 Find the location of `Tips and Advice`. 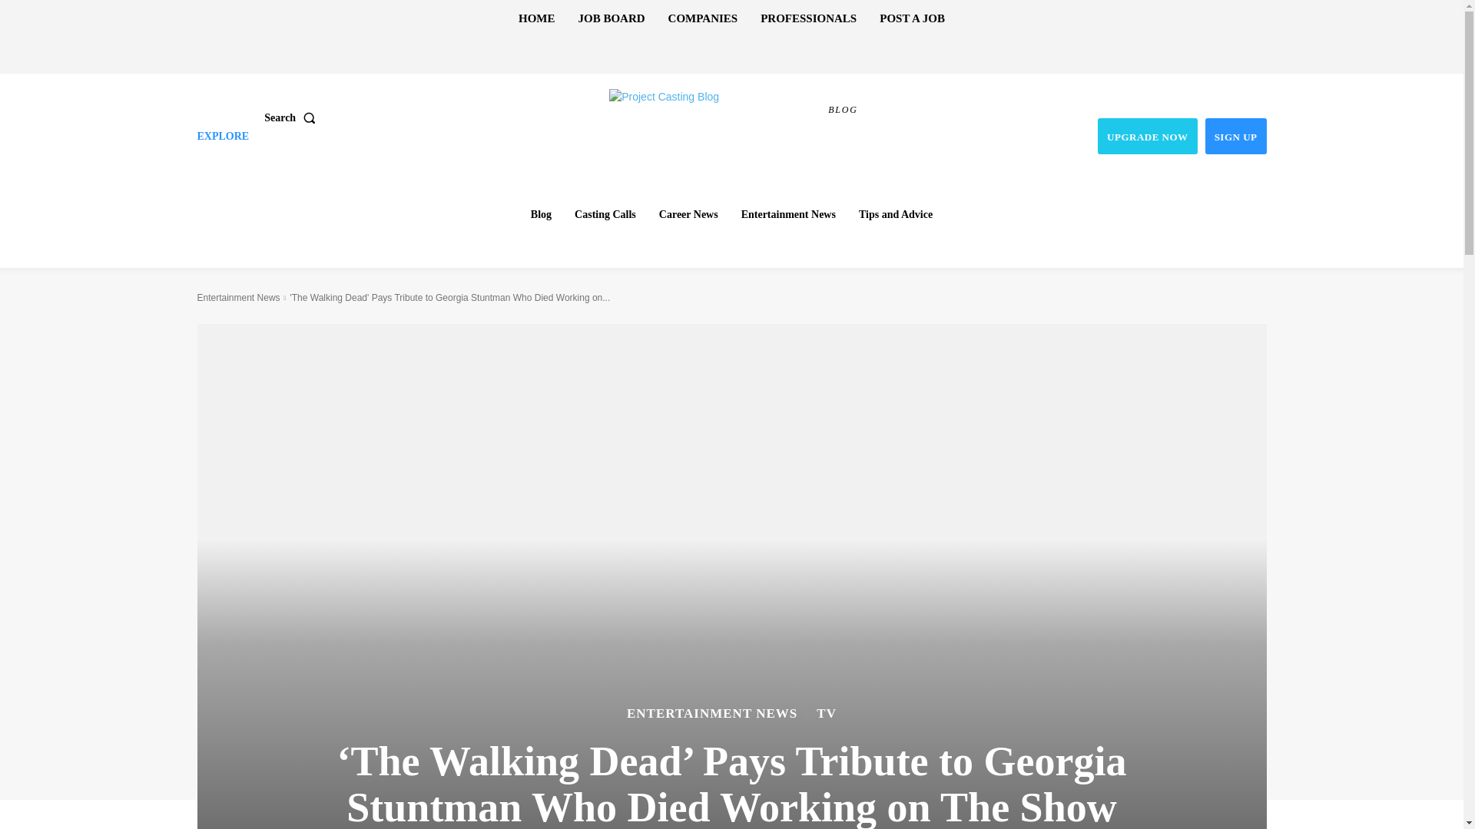

Tips and Advice is located at coordinates (896, 215).